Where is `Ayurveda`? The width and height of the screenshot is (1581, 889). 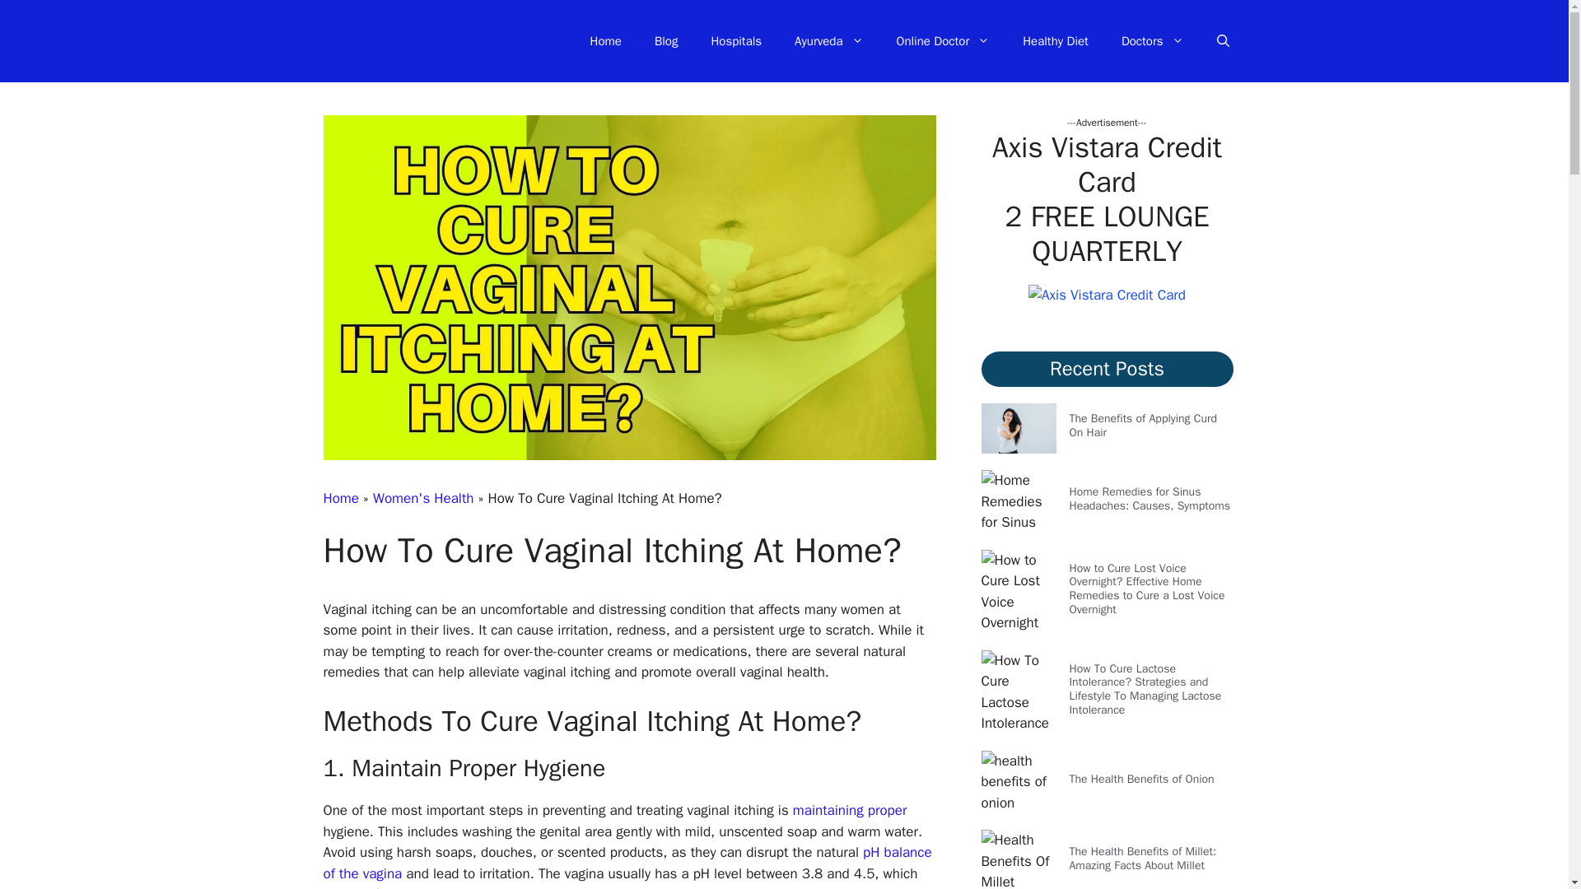 Ayurveda is located at coordinates (828, 41).